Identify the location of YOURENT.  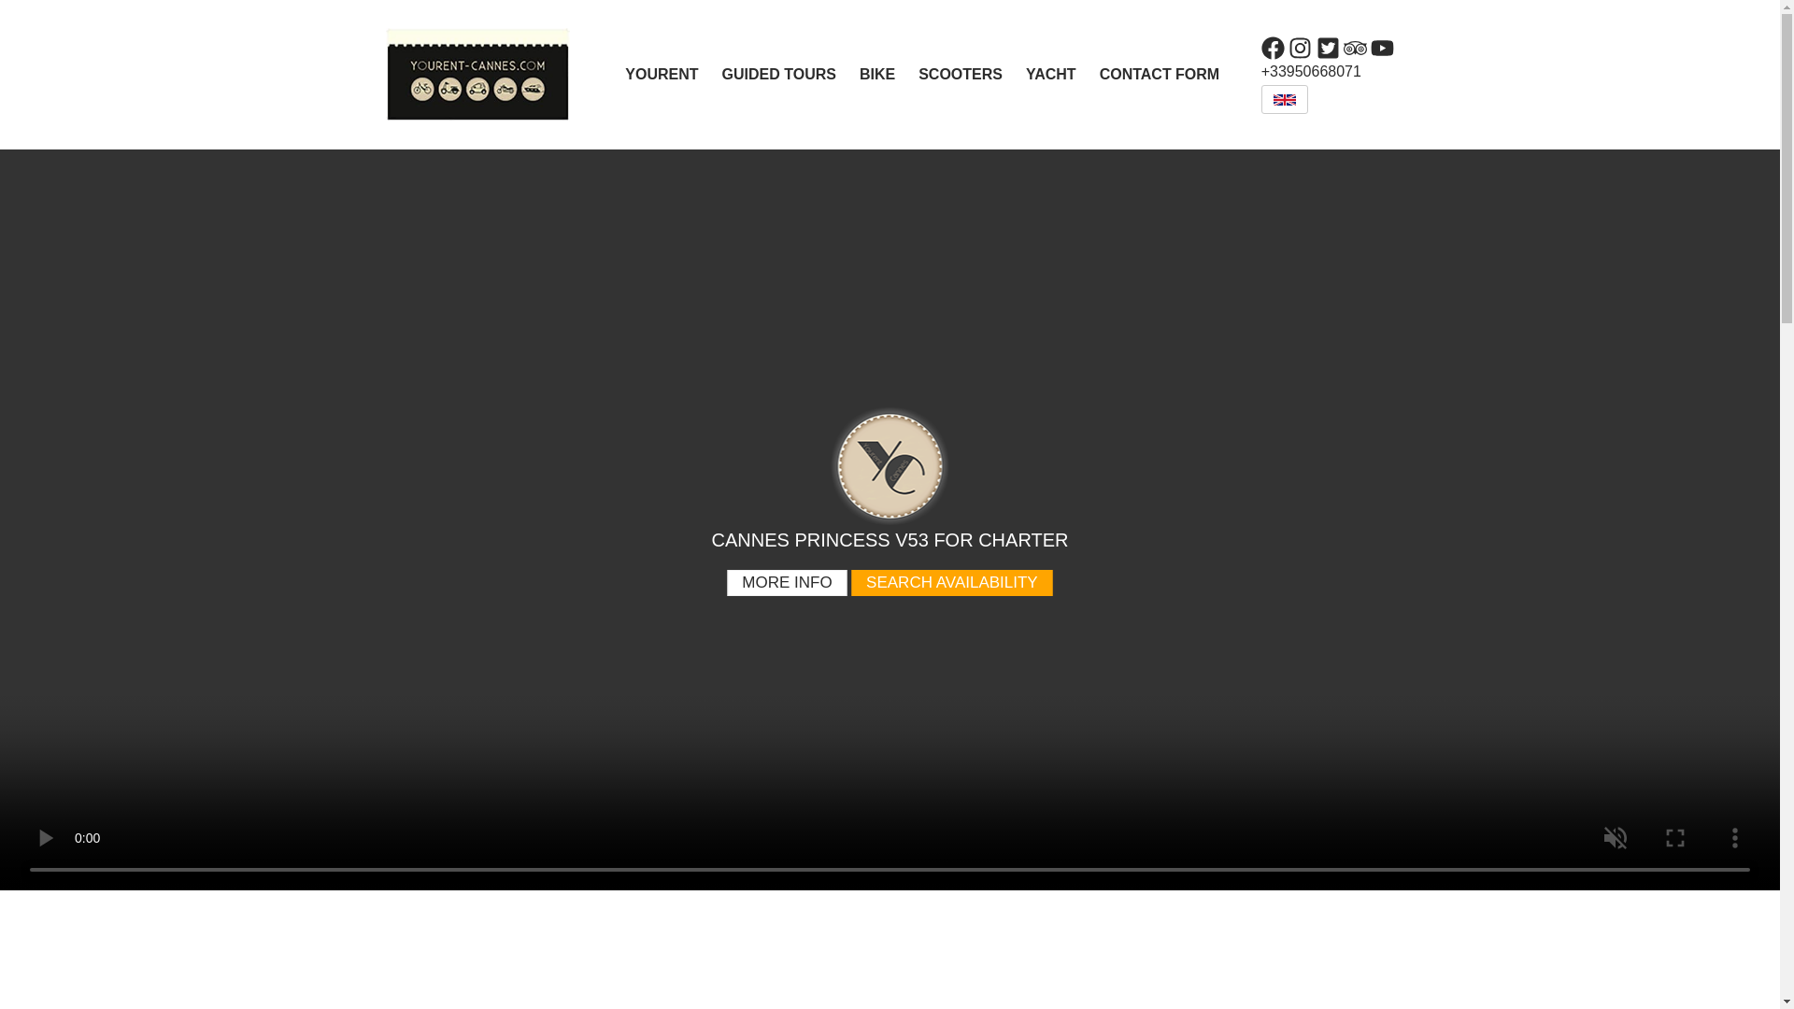
(673, 74).